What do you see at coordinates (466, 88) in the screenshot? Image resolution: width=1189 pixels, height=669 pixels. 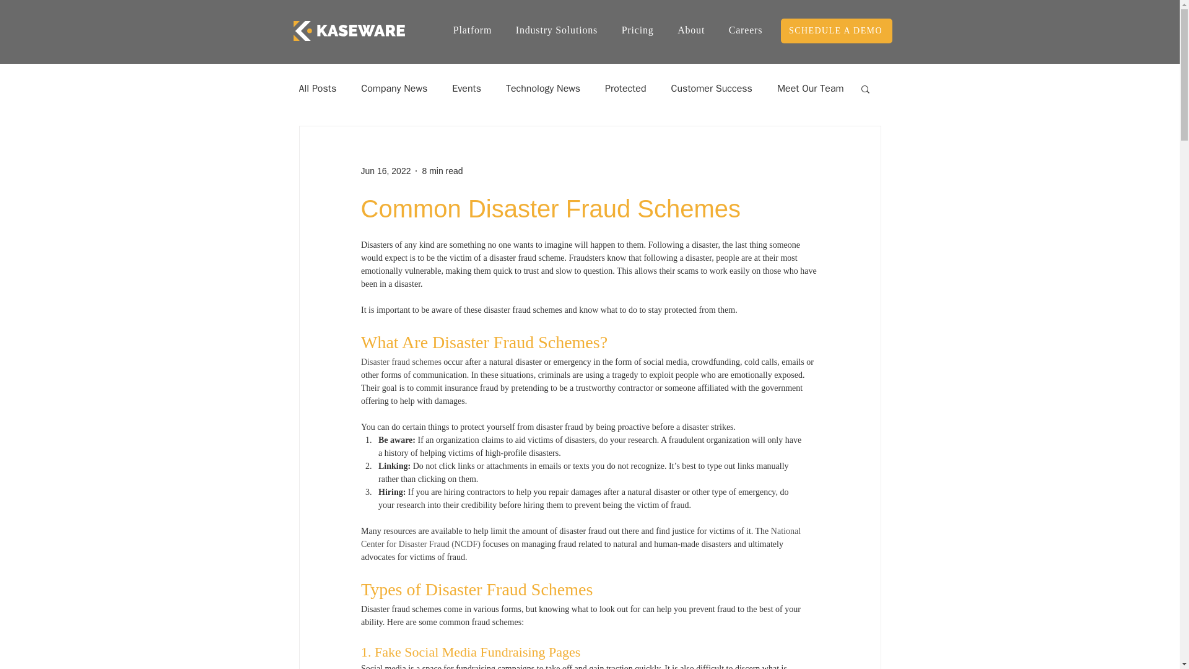 I see `Events` at bounding box center [466, 88].